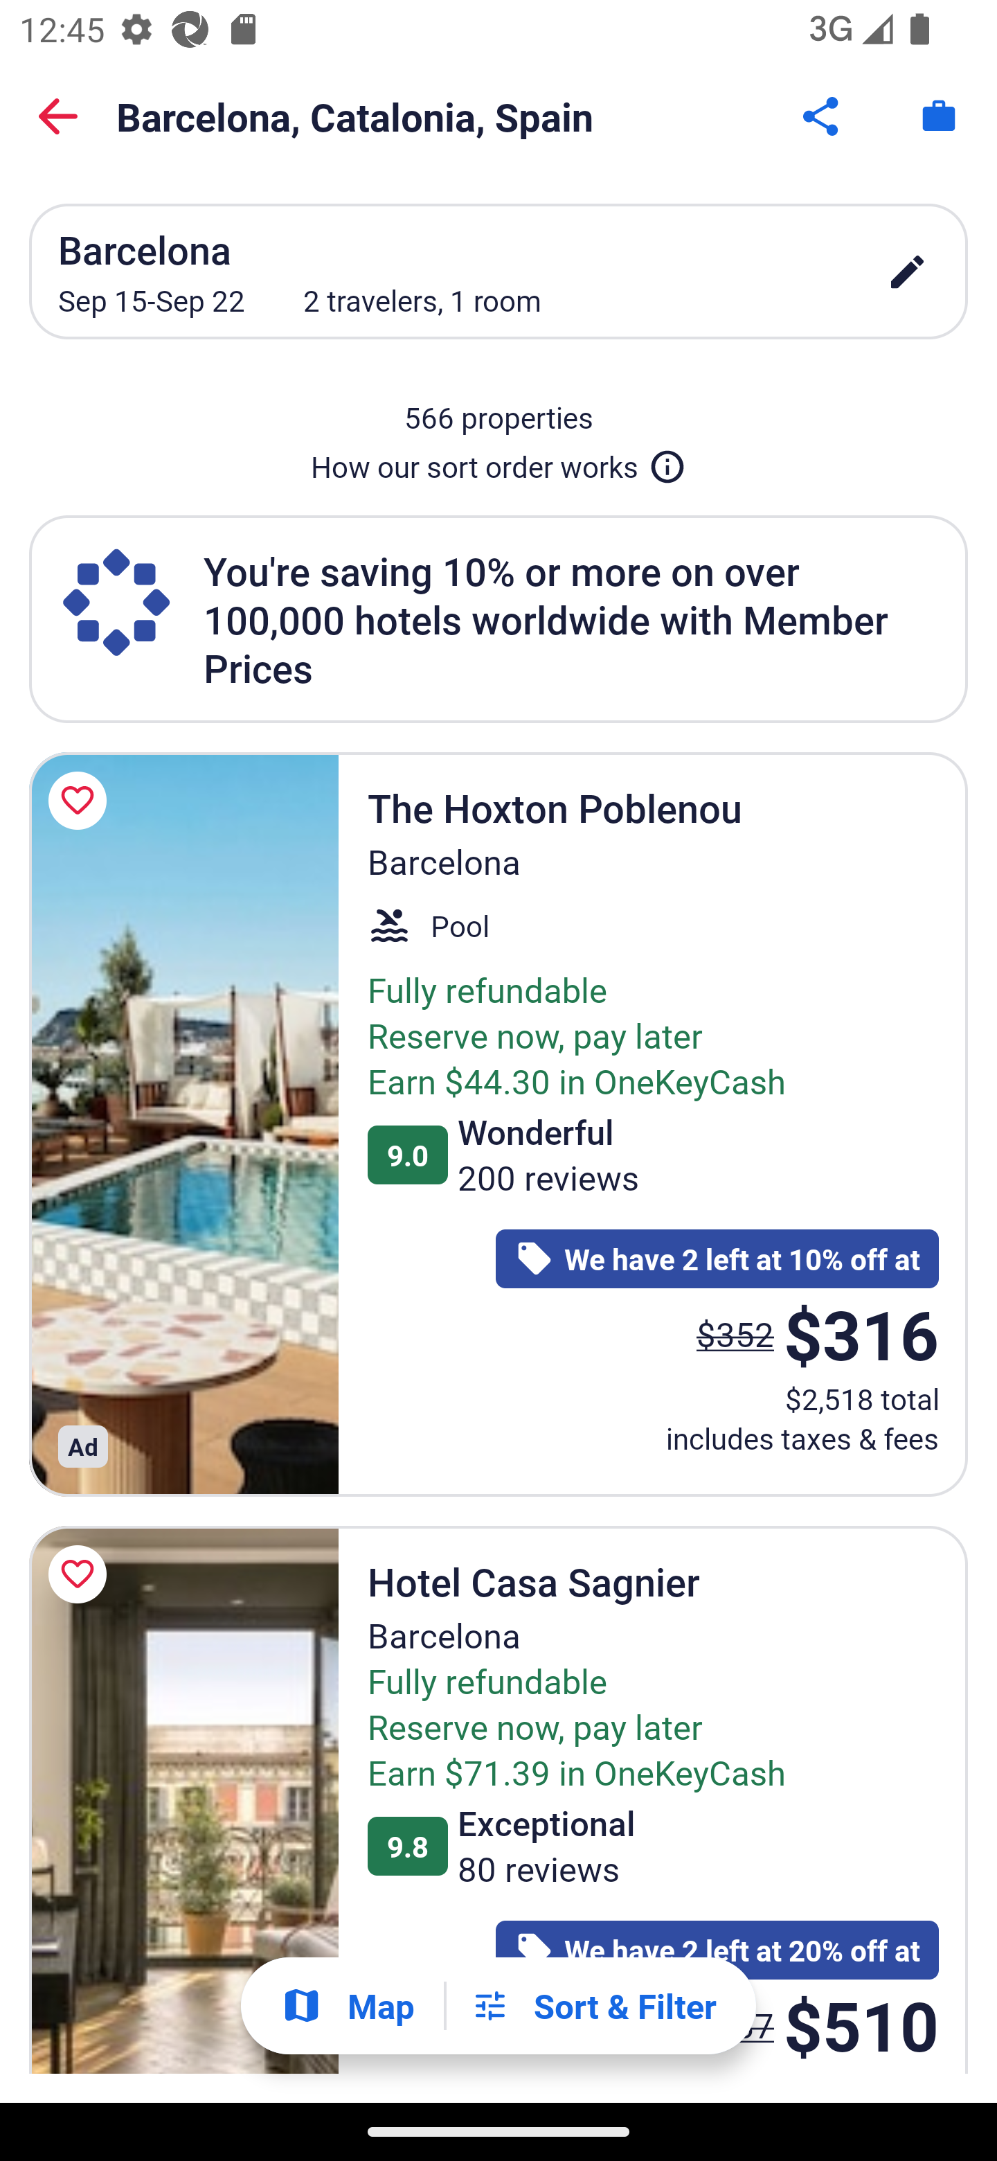 This screenshot has height=2161, width=997. I want to click on Trips. Button, so click(939, 116).